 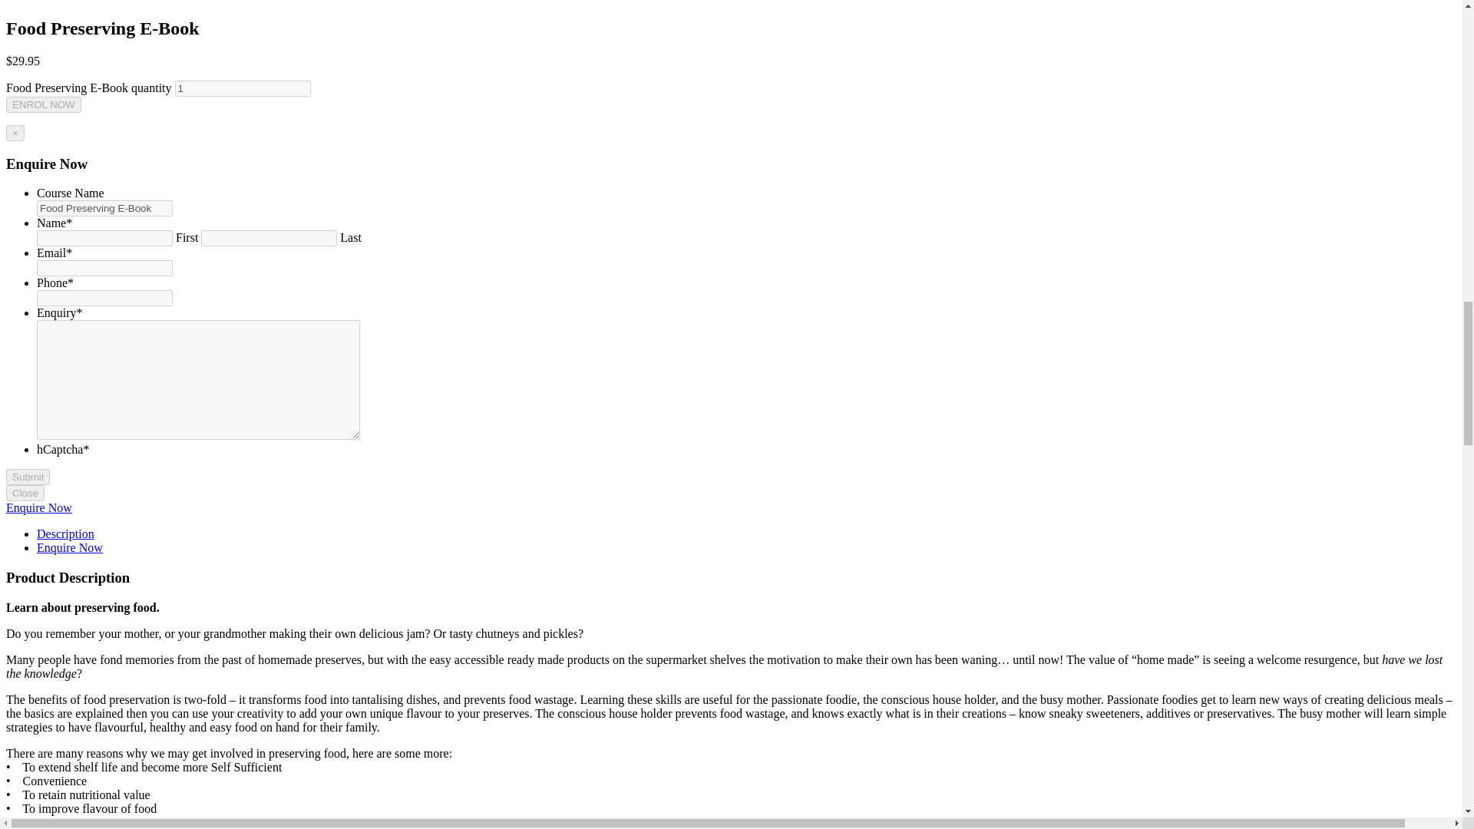 What do you see at coordinates (104, 208) in the screenshot?
I see `Food Preserving E-Book` at bounding box center [104, 208].